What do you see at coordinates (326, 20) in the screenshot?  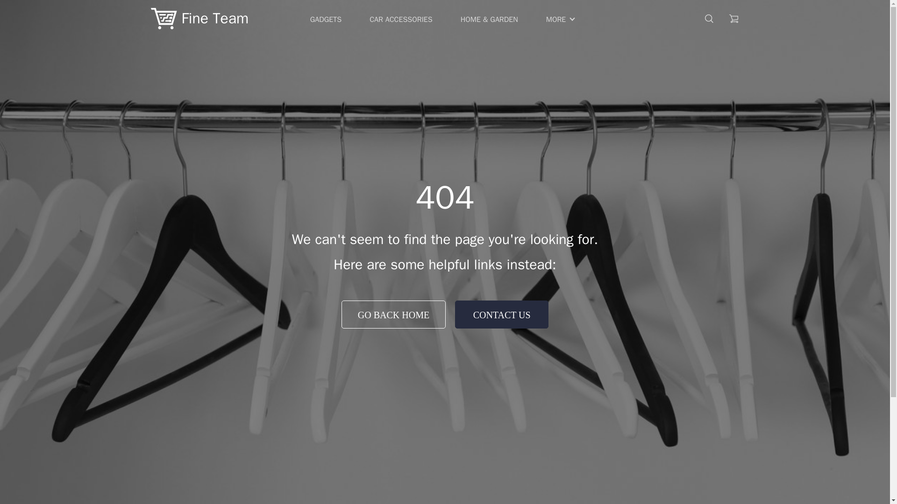 I see `GADGETS` at bounding box center [326, 20].